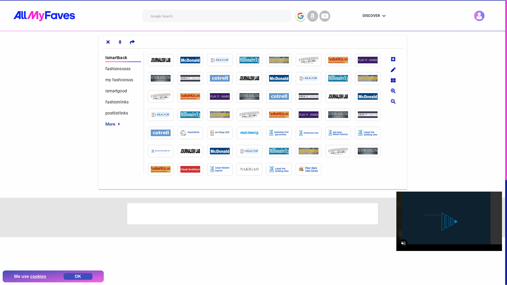 The image size is (507, 285). What do you see at coordinates (393, 101) in the screenshot?
I see `Zoom Out` at bounding box center [393, 101].